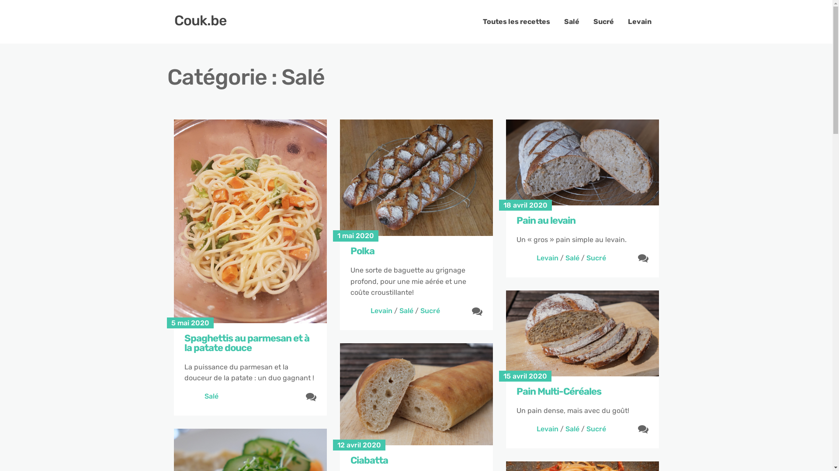 The height and width of the screenshot is (471, 839). I want to click on Levain, so click(548, 258).